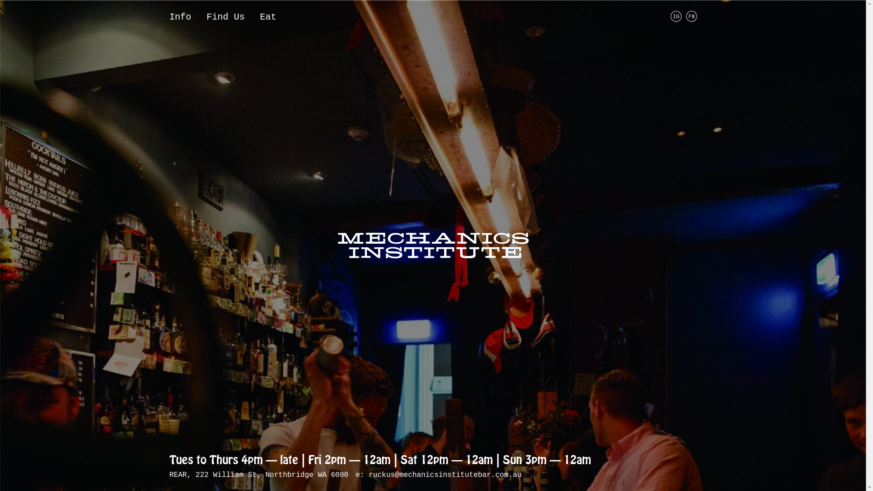 This screenshot has width=873, height=491. Describe the element at coordinates (691, 20) in the screenshot. I see `Follow us on Facebook` at that location.